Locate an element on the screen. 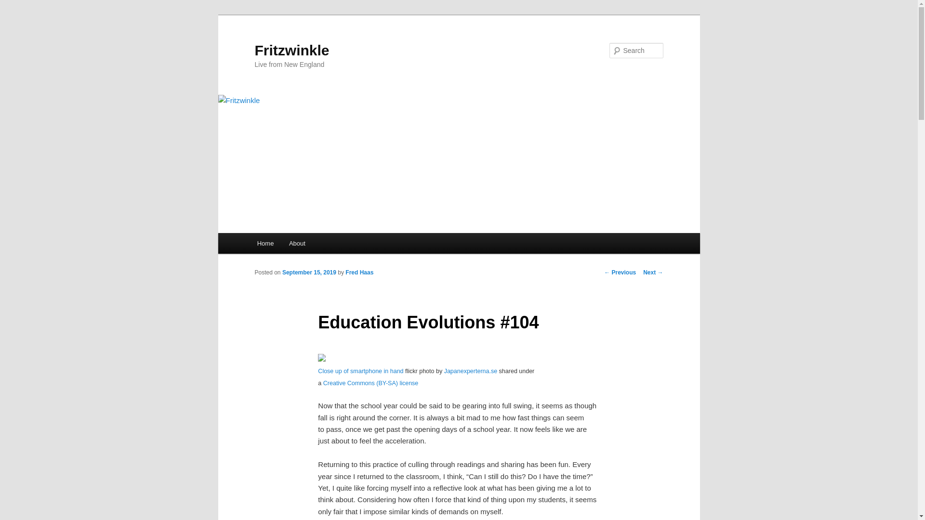  Close up of smartphone in hand is located at coordinates (322, 358).